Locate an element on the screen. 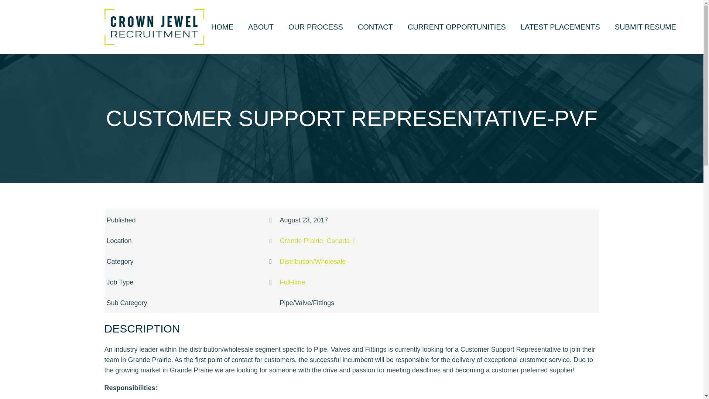 The width and height of the screenshot is (709, 399). Grande Prairie, Canada is located at coordinates (320, 241).